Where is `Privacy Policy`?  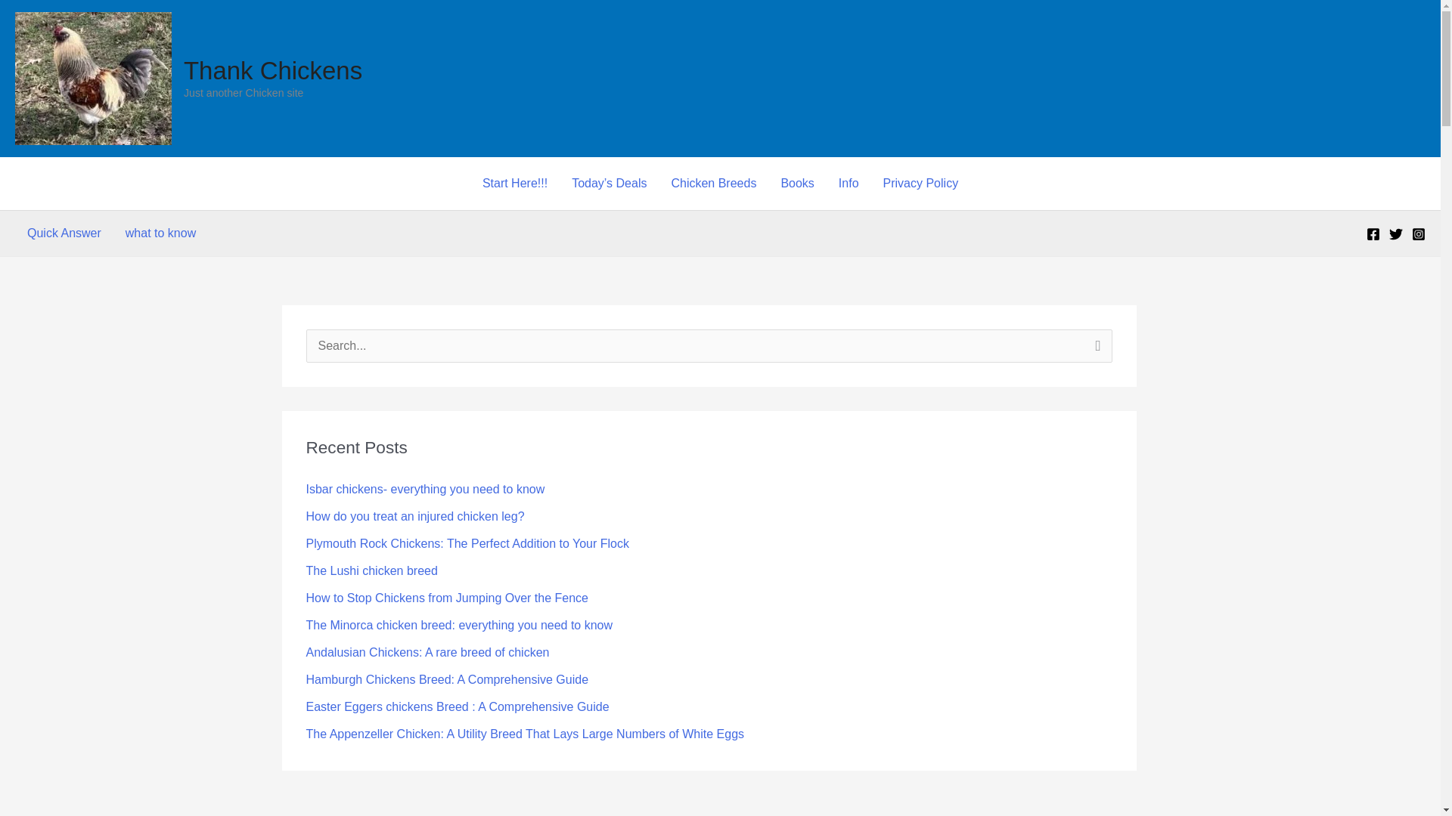 Privacy Policy is located at coordinates (921, 183).